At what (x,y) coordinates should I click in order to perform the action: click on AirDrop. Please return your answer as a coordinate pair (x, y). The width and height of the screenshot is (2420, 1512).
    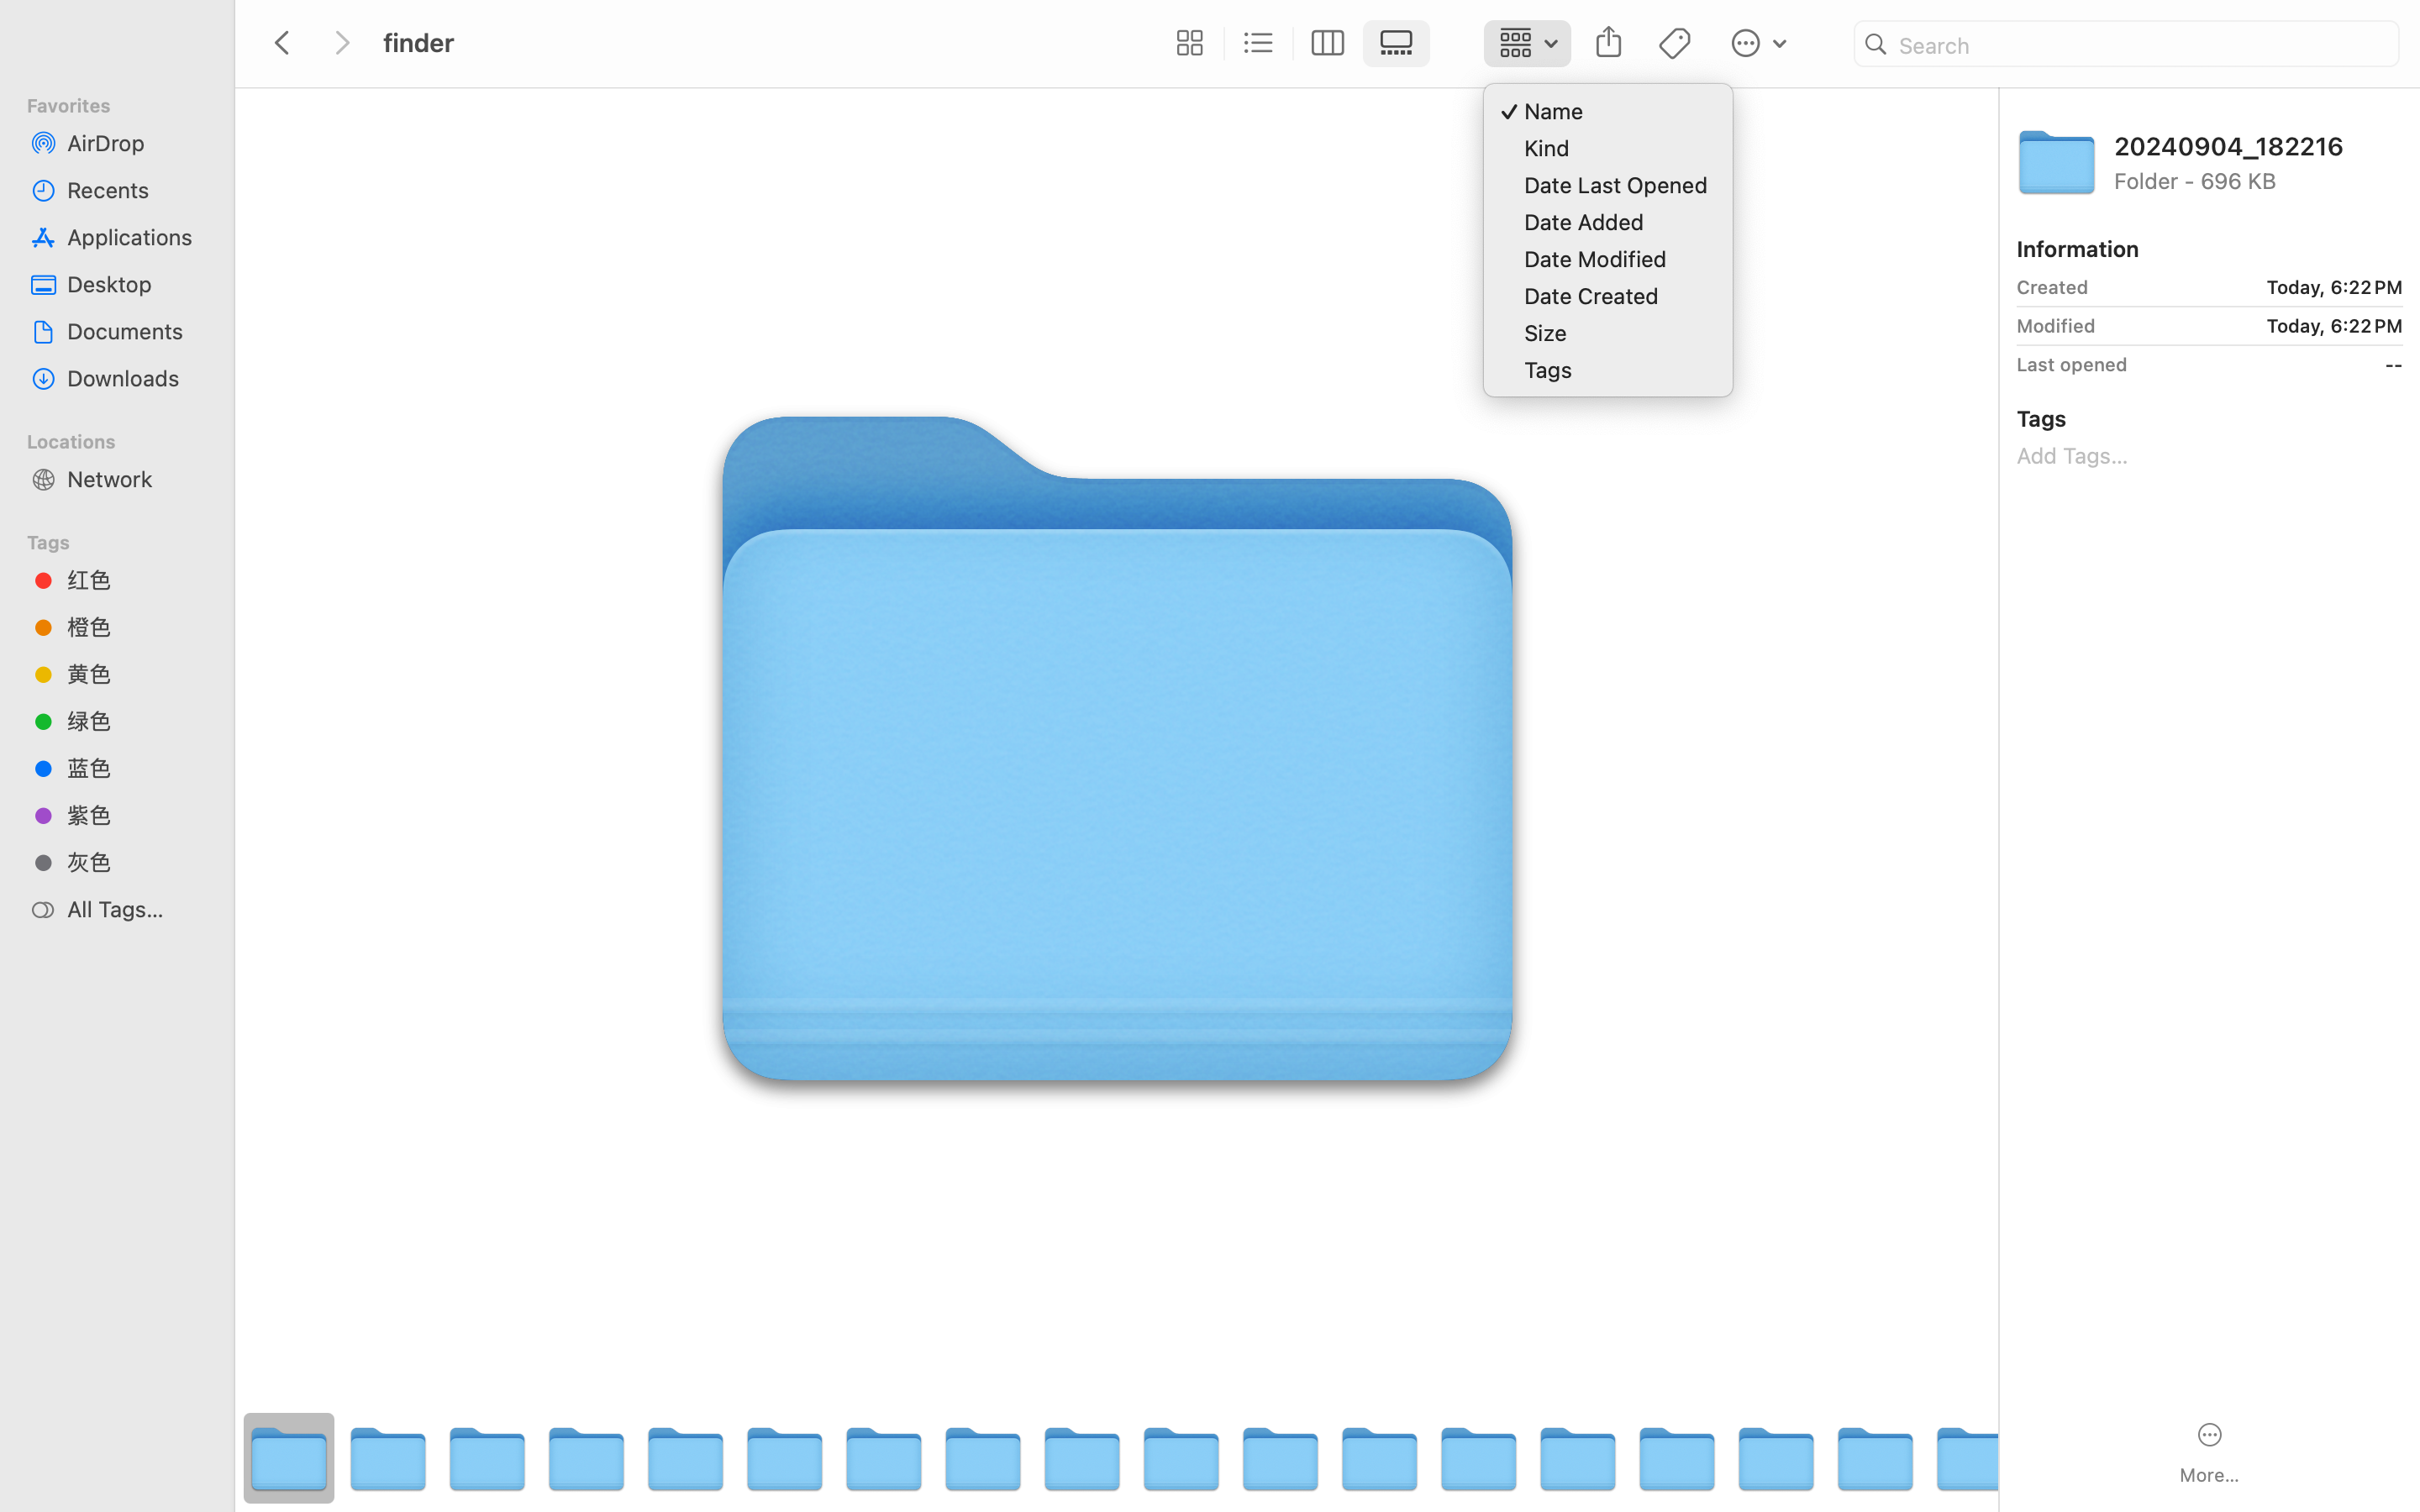
    Looking at the image, I should click on (135, 143).